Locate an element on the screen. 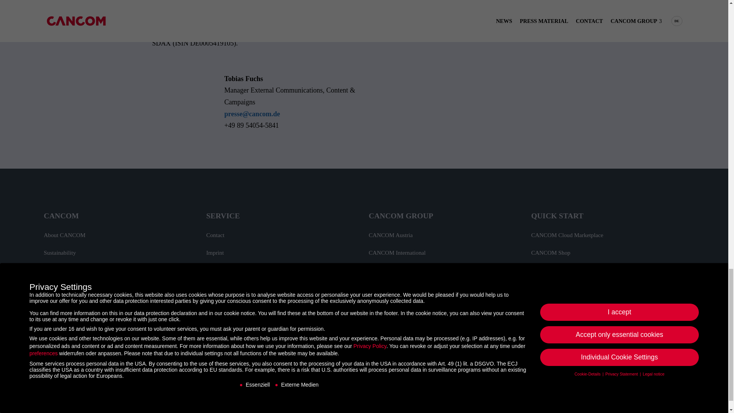 The image size is (734, 413). CANCOM honored with NetApp Partner Award 2022 7 is located at coordinates (612, 381).